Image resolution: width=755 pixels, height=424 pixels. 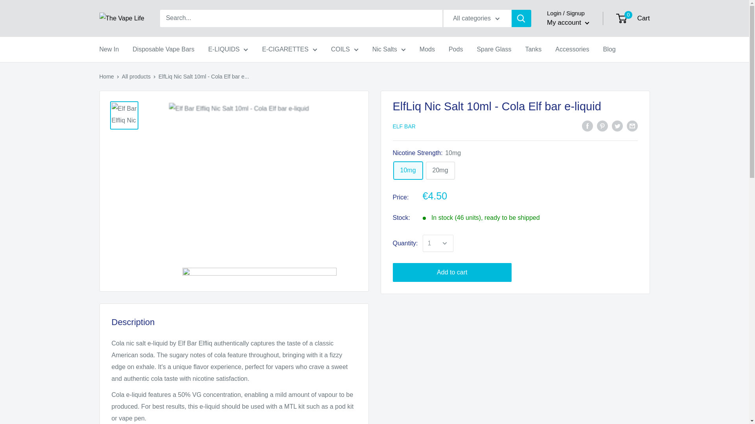 What do you see at coordinates (407, 170) in the screenshot?
I see `10mg` at bounding box center [407, 170].